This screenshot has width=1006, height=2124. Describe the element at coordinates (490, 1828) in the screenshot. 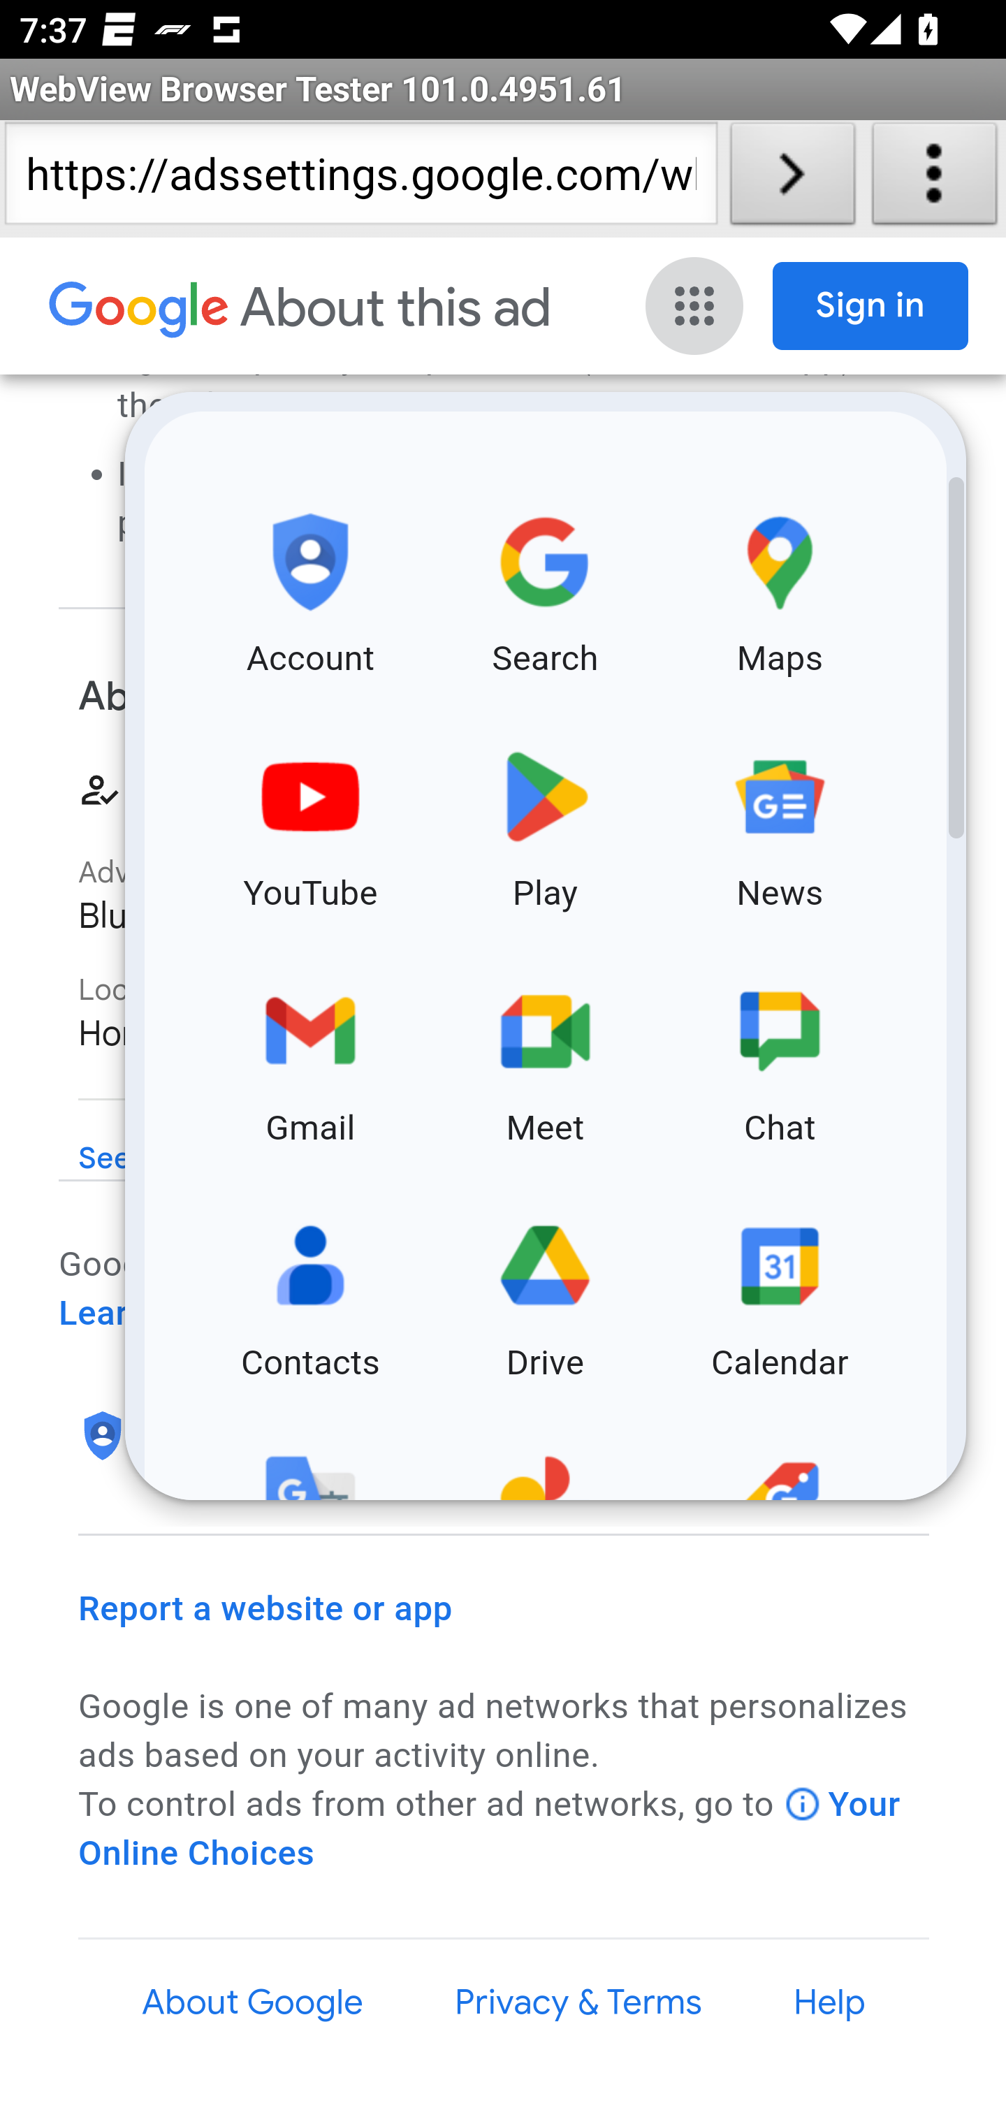

I see `Your Online Choices` at that location.